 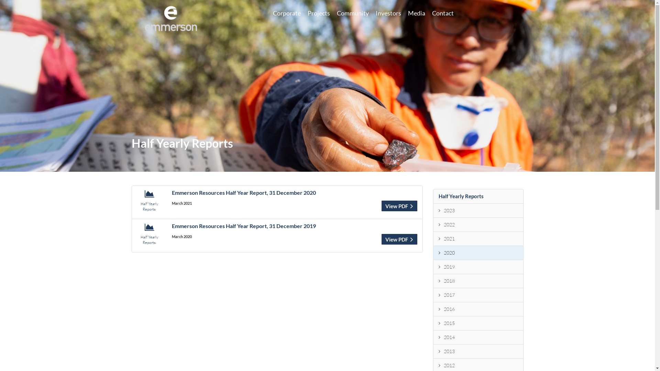 What do you see at coordinates (443, 13) in the screenshot?
I see `Contact` at bounding box center [443, 13].